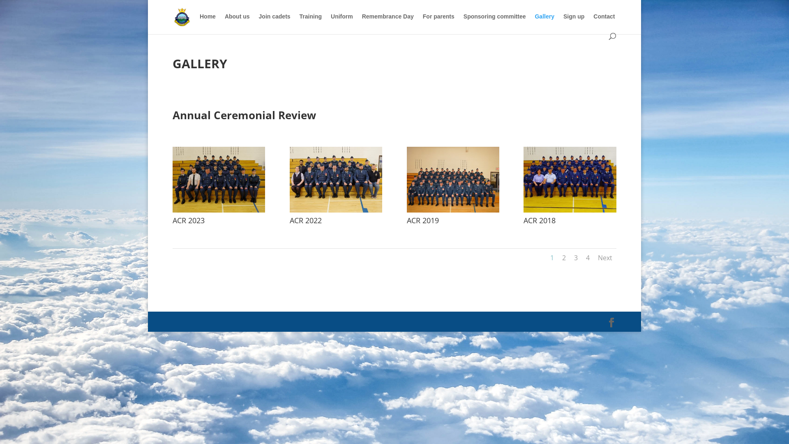 The image size is (789, 444). I want to click on Training, so click(311, 23).